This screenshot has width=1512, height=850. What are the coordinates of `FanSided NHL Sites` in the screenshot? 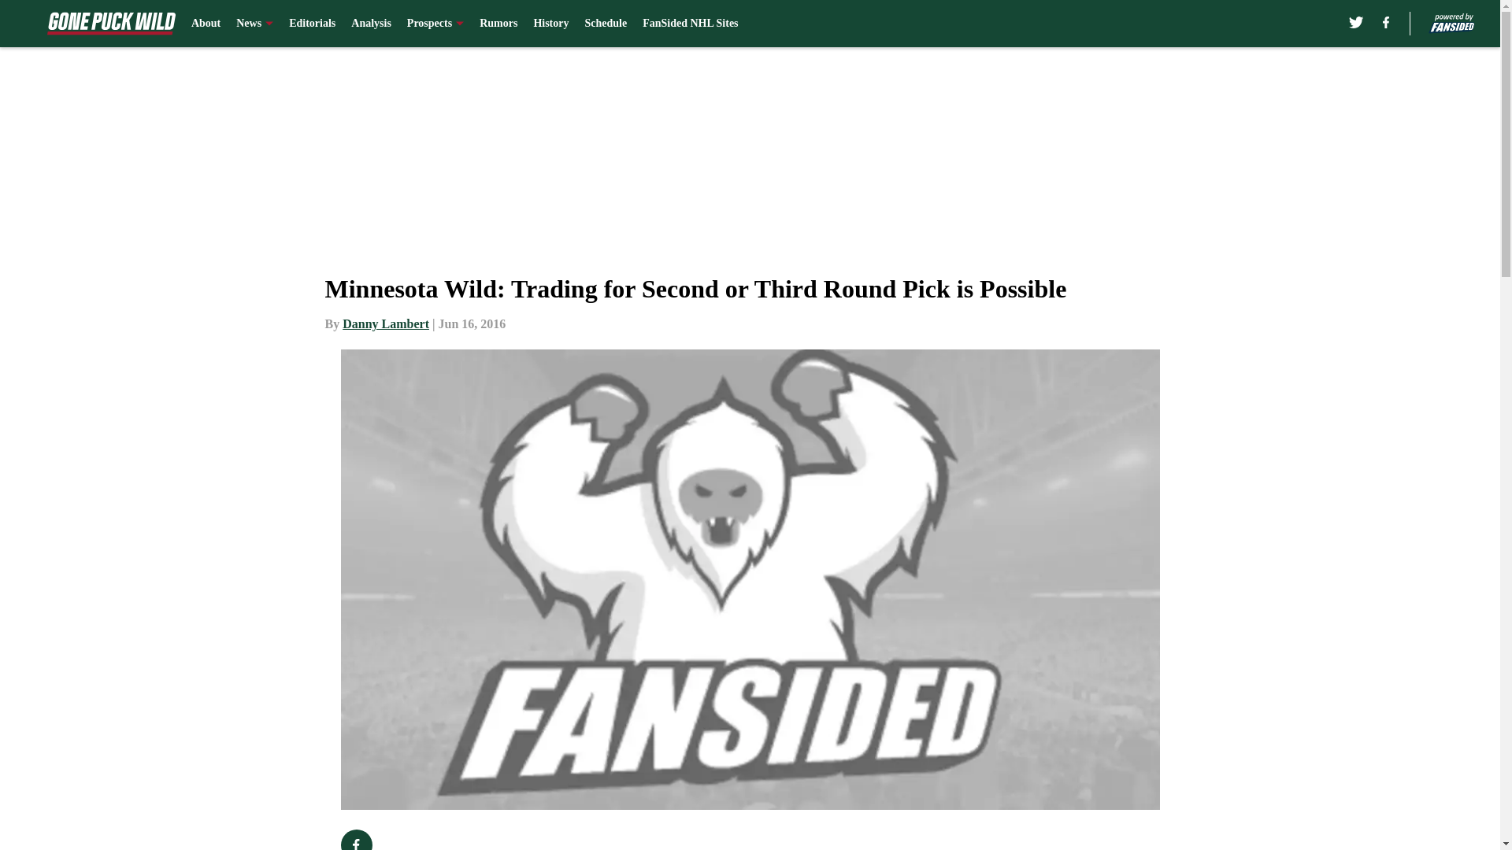 It's located at (690, 24).